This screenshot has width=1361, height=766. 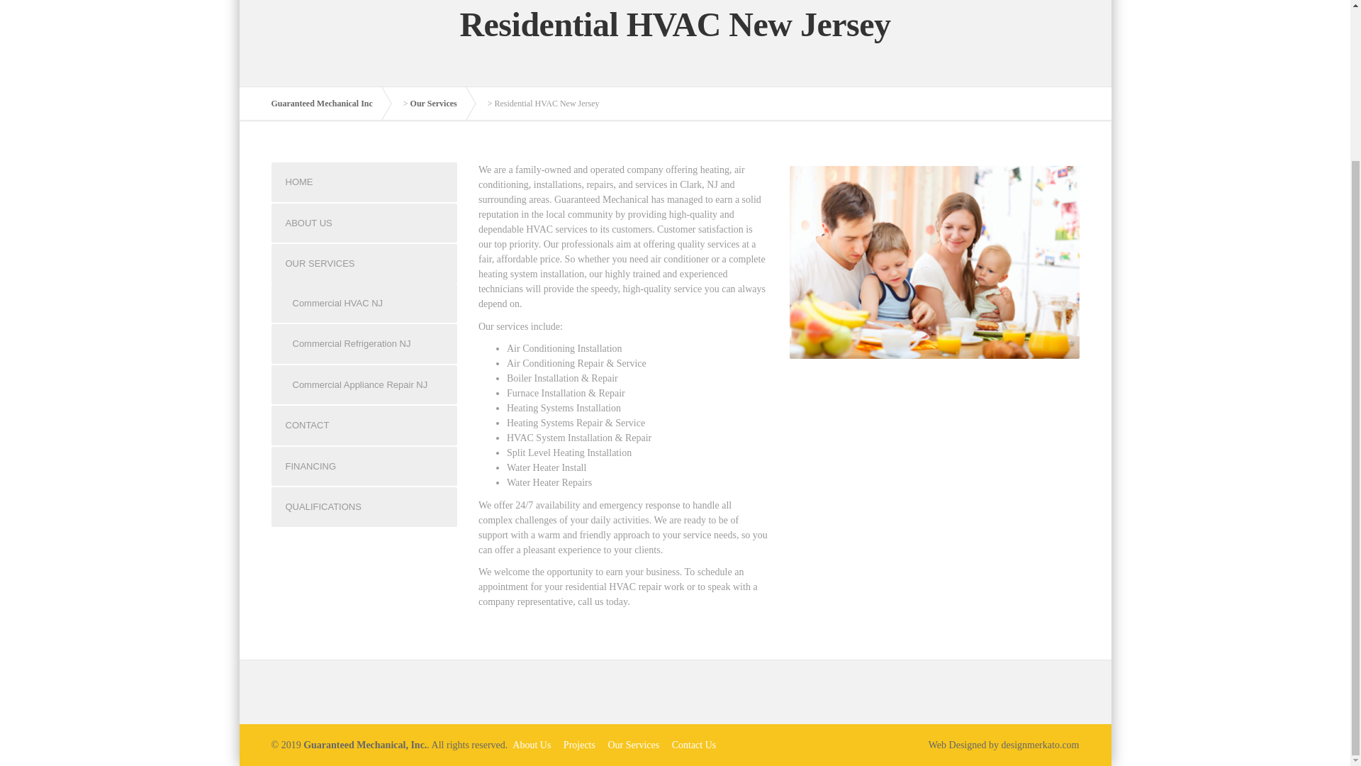 I want to click on HOME, so click(x=364, y=182).